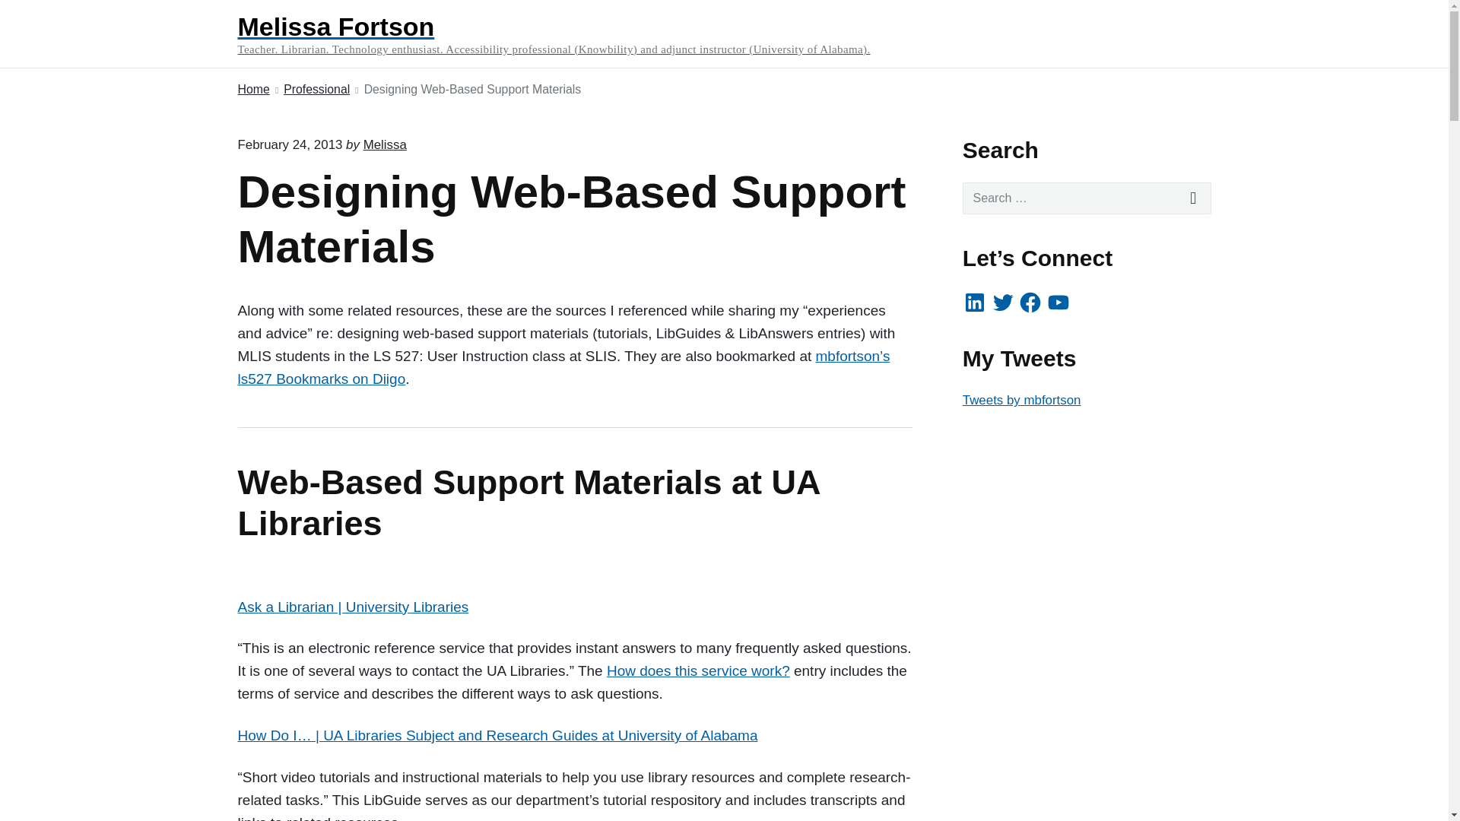 This screenshot has height=821, width=1460. I want to click on Home, so click(252, 90).